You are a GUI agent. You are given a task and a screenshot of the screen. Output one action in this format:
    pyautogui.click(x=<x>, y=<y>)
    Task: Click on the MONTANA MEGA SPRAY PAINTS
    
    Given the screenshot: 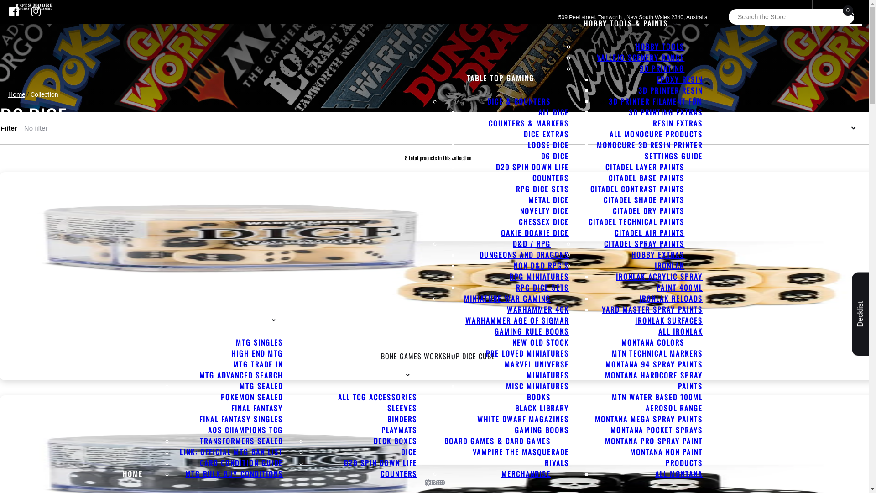 What is the action you would take?
    pyautogui.click(x=649, y=419)
    